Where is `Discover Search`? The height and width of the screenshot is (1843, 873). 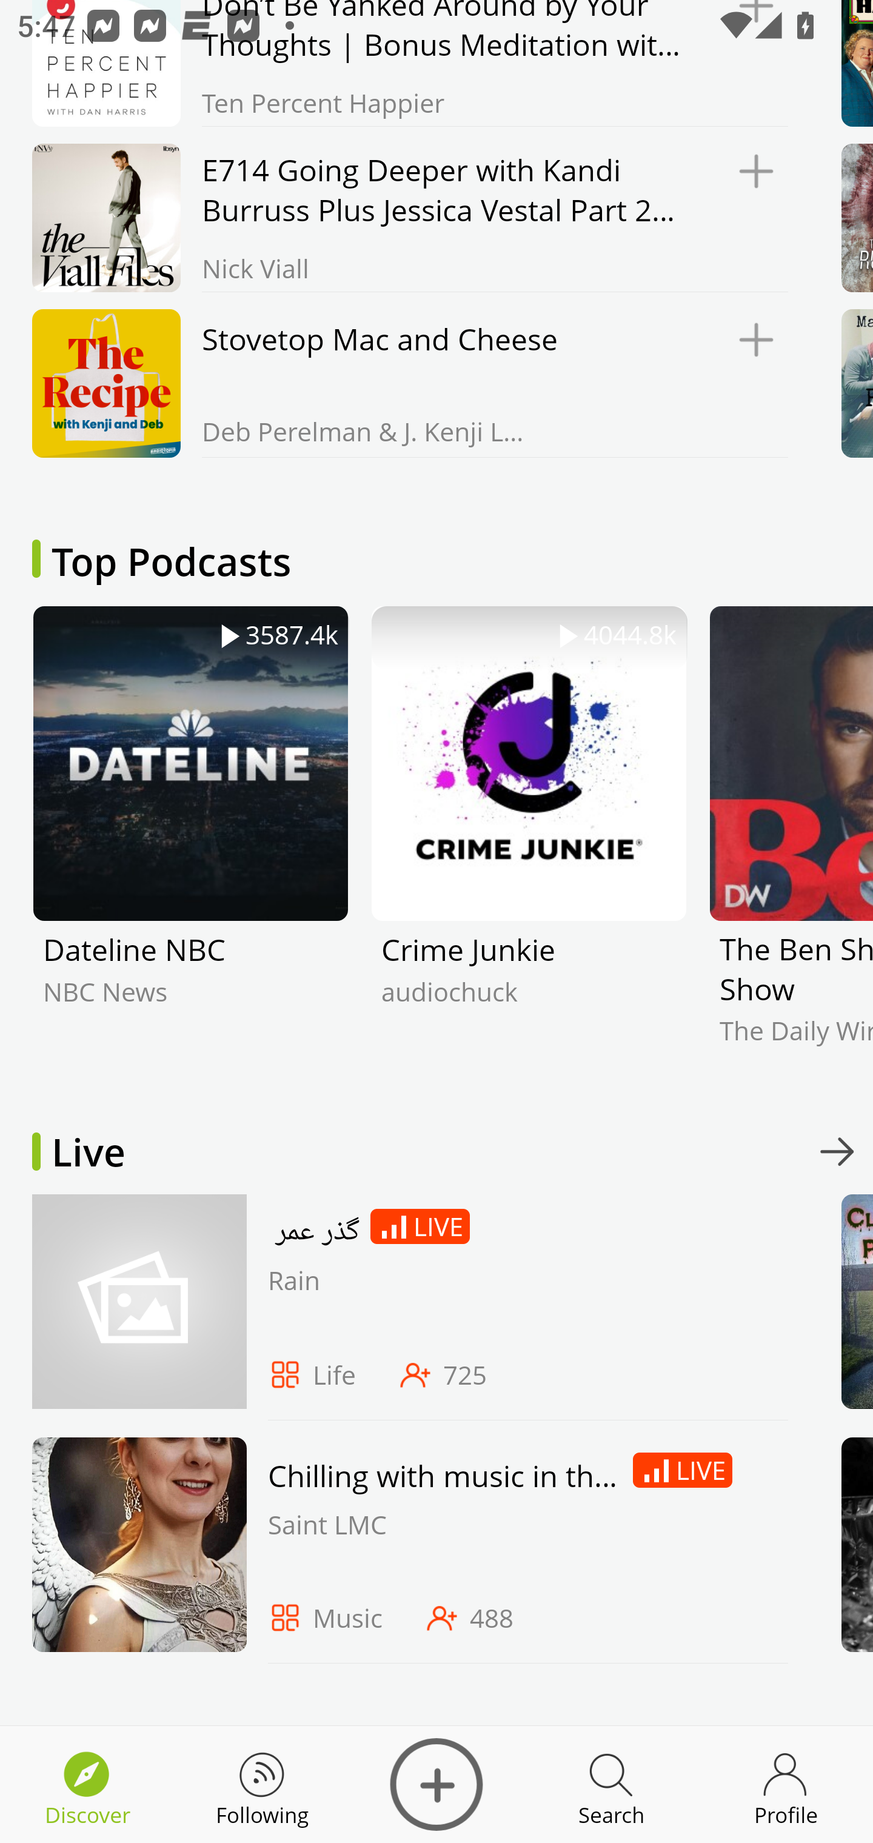
Discover Search is located at coordinates (611, 1785).